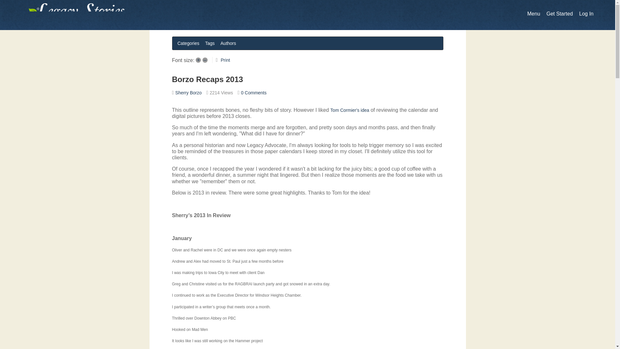 The width and height of the screenshot is (620, 349). I want to click on Print, so click(225, 60).